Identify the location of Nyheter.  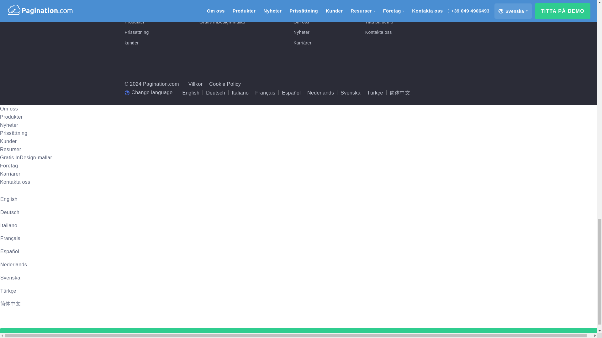
(301, 32).